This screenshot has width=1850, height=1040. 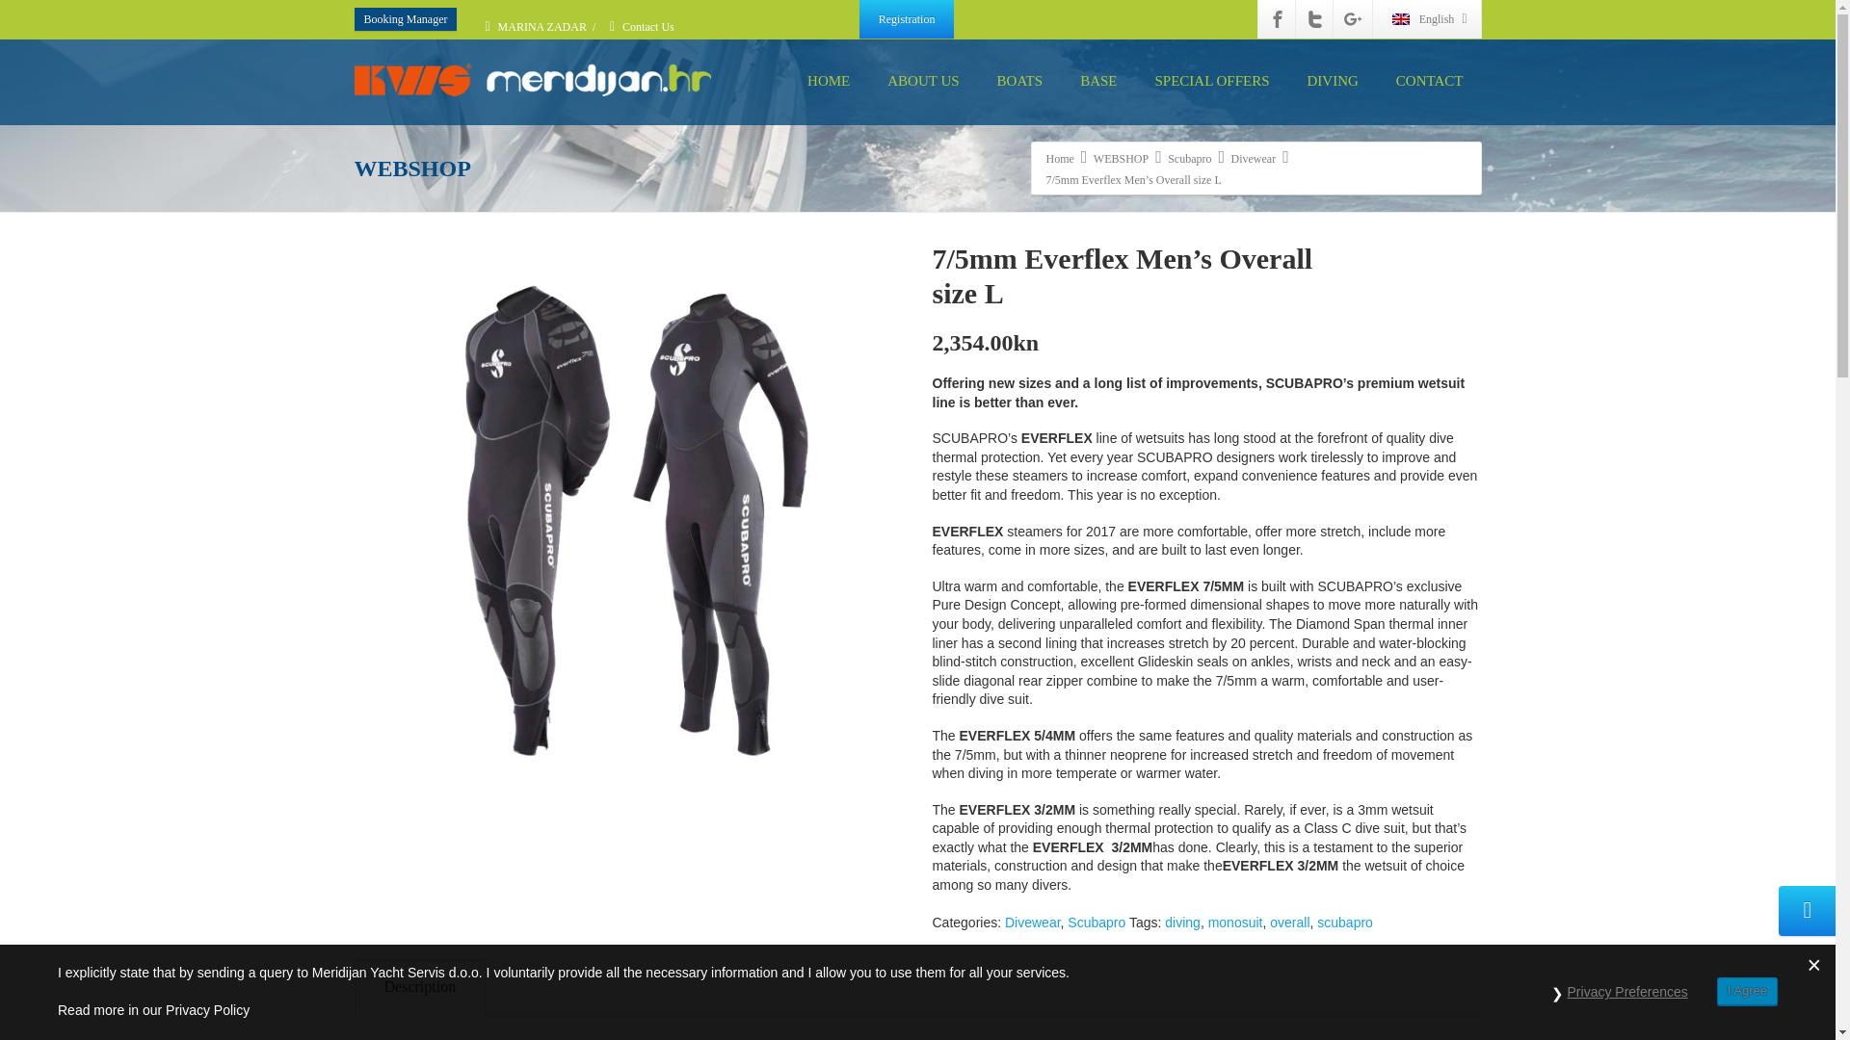 I want to click on BASE, so click(x=1098, y=82).